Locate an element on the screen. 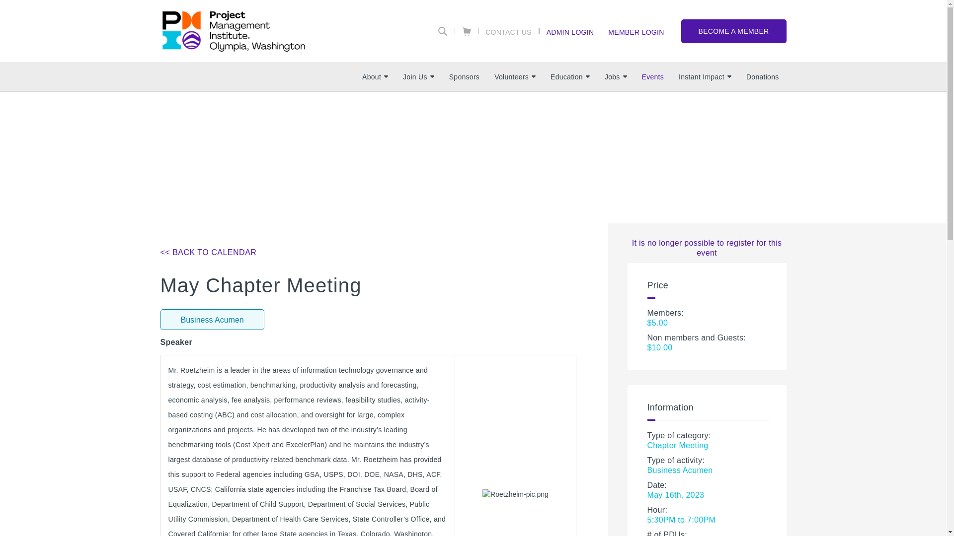 Image resolution: width=954 pixels, height=536 pixels. CONTACT US is located at coordinates (509, 31).